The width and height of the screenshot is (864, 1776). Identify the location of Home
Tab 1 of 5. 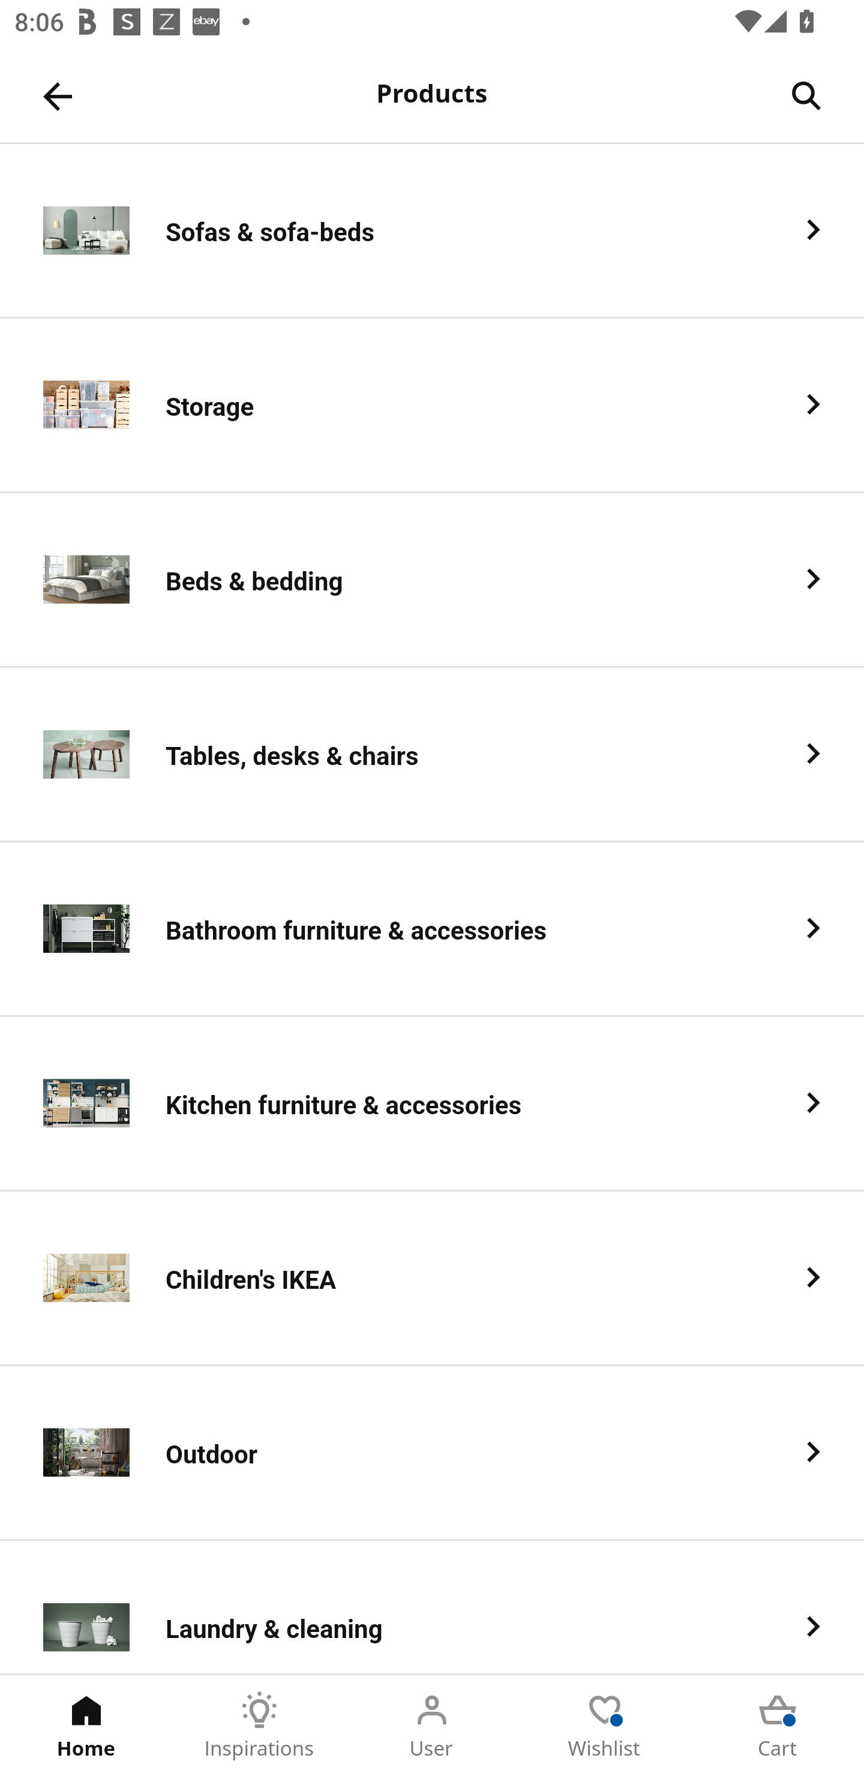
(86, 1726).